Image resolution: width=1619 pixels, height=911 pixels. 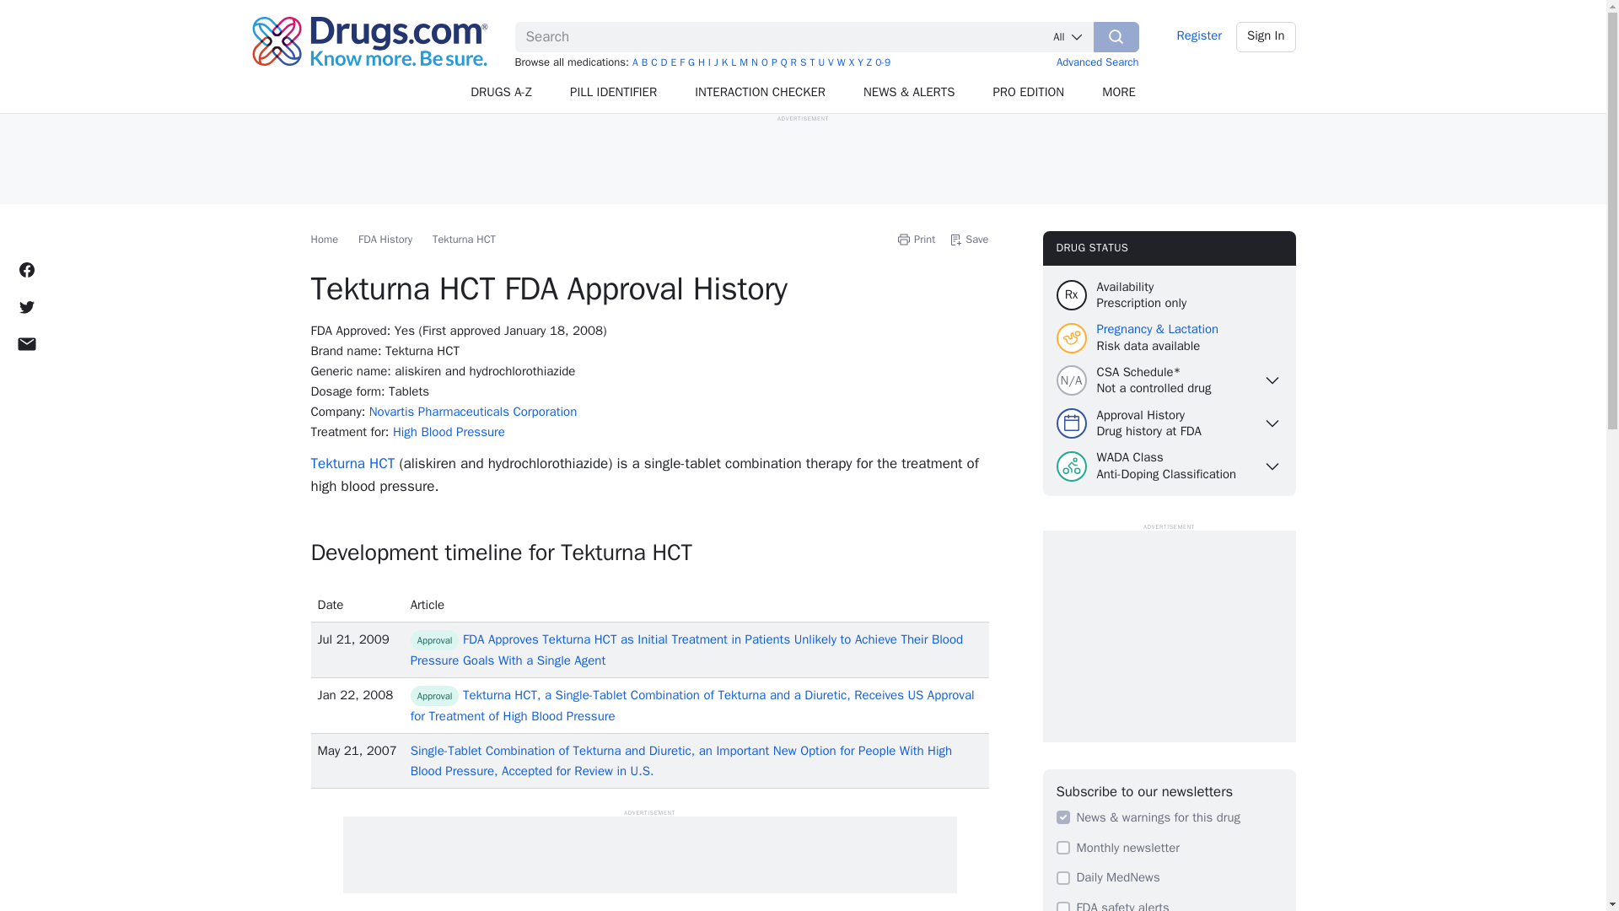 What do you see at coordinates (754, 62) in the screenshot?
I see `N` at bounding box center [754, 62].